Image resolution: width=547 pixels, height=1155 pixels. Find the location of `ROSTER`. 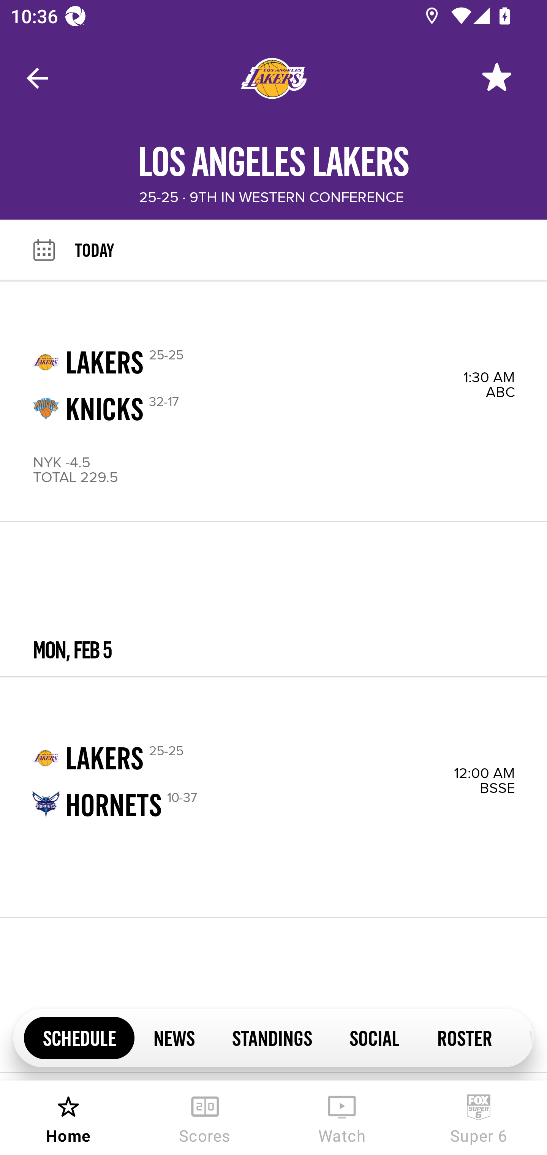

ROSTER is located at coordinates (464, 1037).